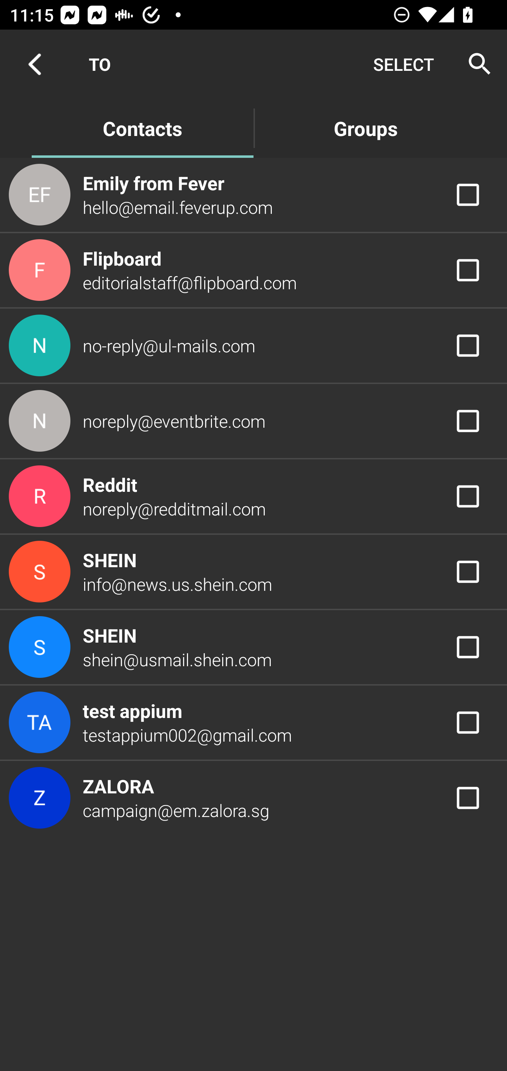  What do you see at coordinates (35, 64) in the screenshot?
I see `Navigate up` at bounding box center [35, 64].